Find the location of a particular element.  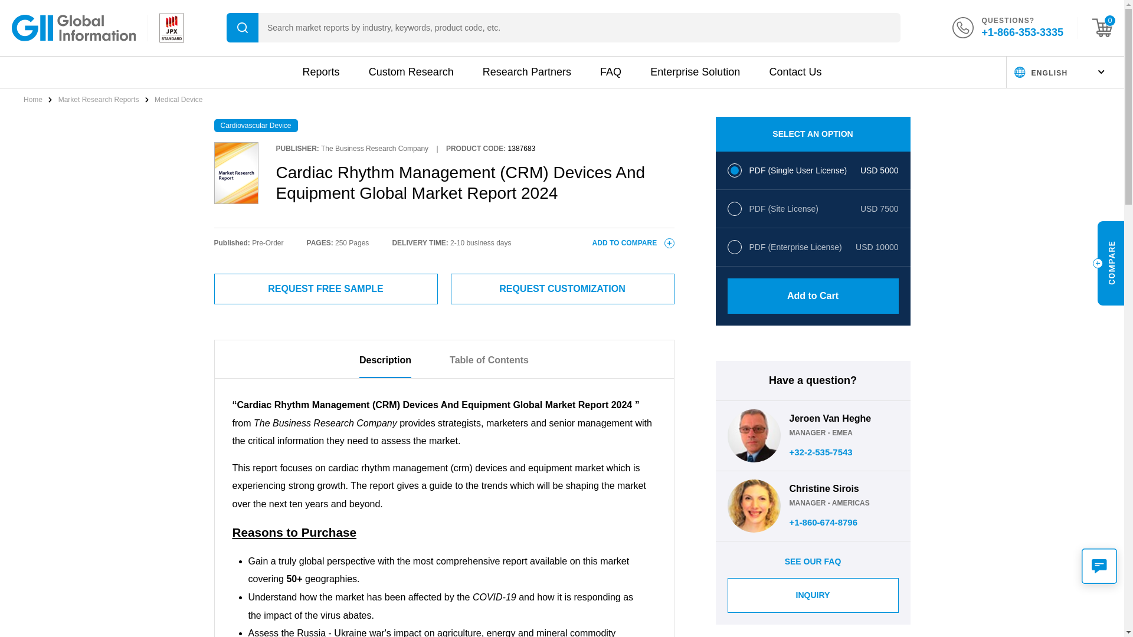

Enterprise Solution is located at coordinates (695, 72).